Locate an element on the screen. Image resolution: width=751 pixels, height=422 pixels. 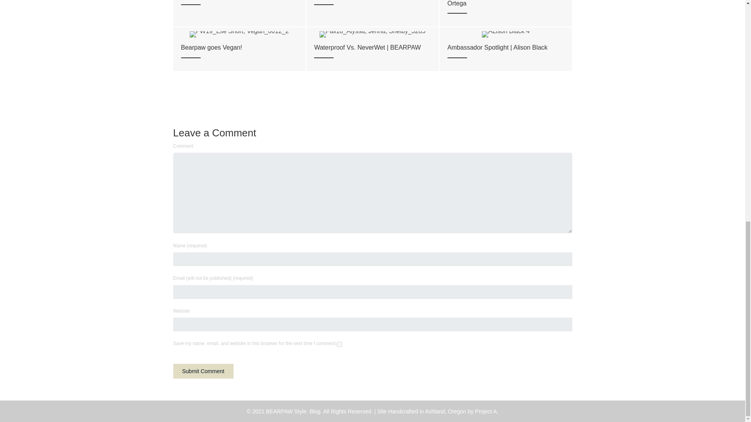
Submit Comment is located at coordinates (203, 371).